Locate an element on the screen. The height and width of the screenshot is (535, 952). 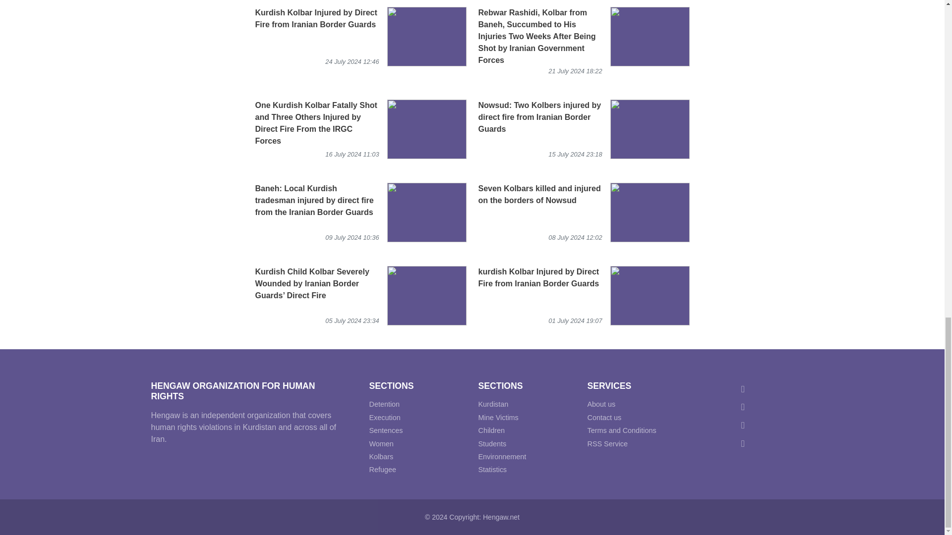
Sentences is located at coordinates (386, 430).